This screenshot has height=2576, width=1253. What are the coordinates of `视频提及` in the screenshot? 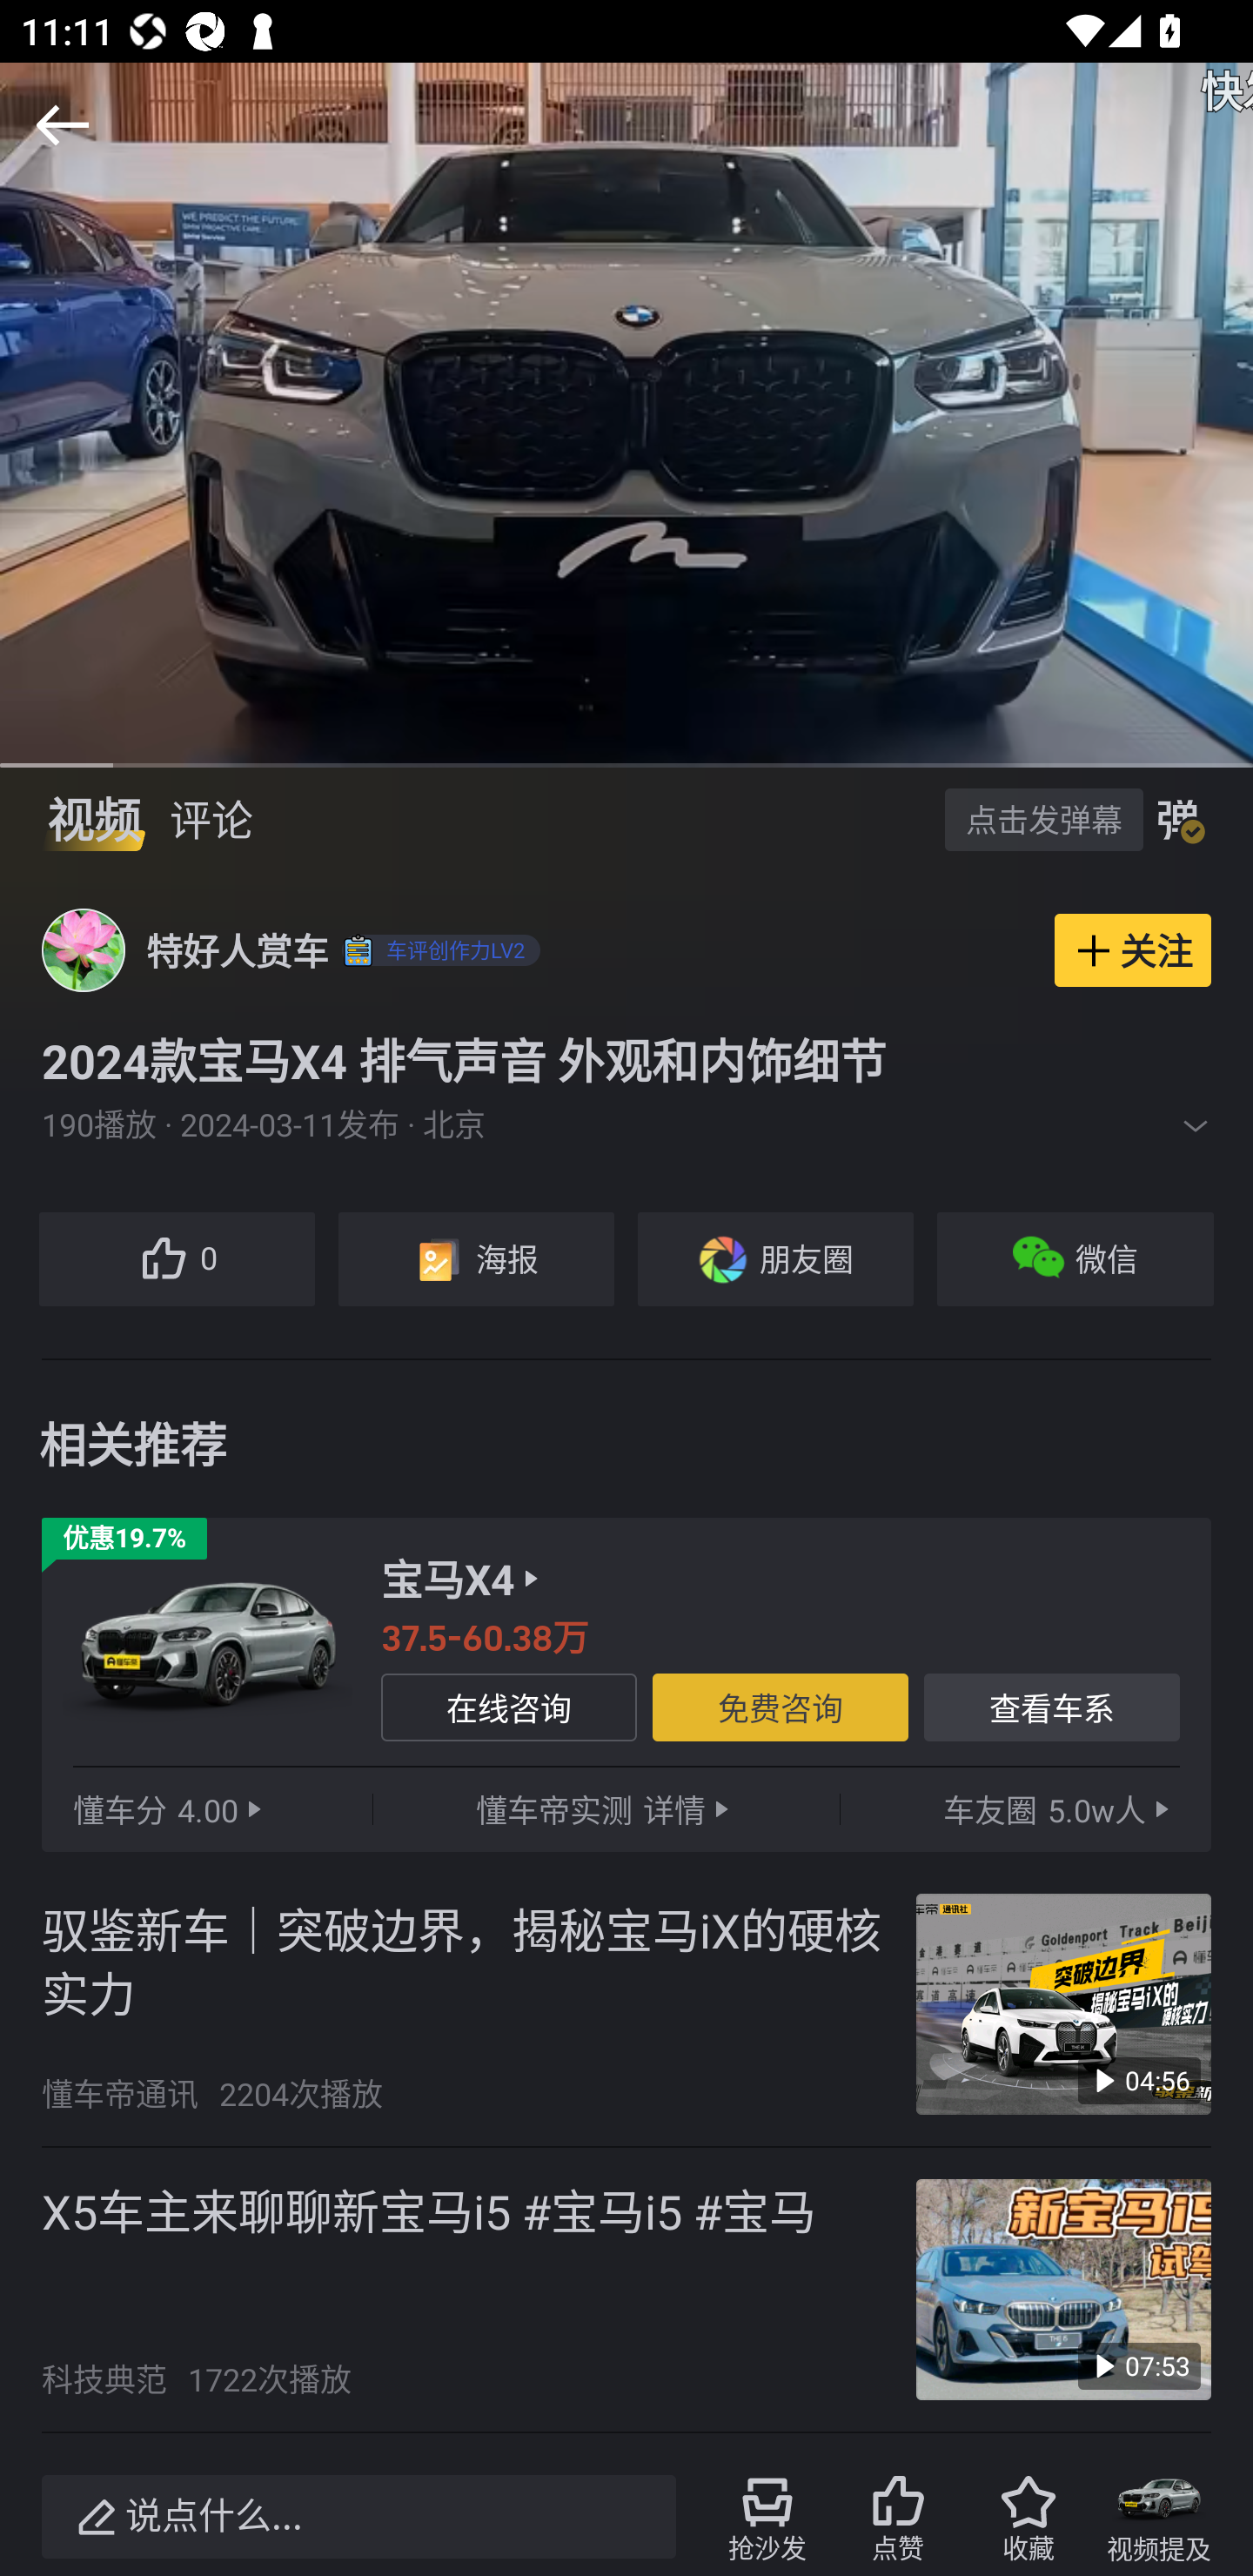 It's located at (1159, 2517).